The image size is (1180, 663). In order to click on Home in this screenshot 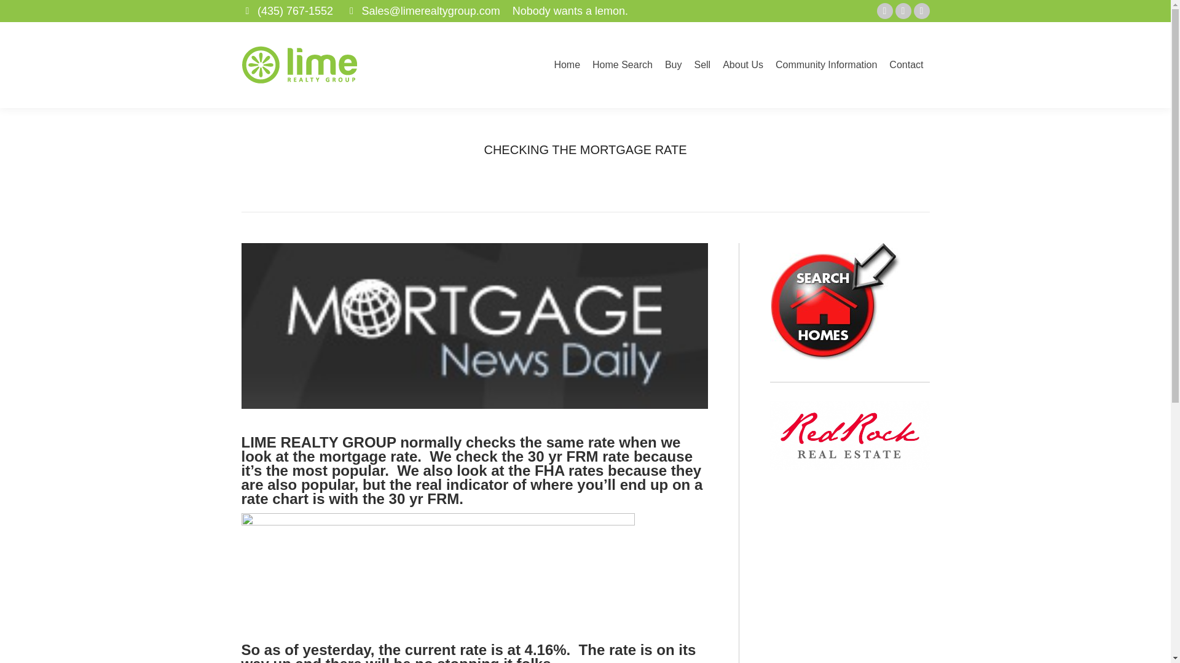, I will do `click(488, 170)`.